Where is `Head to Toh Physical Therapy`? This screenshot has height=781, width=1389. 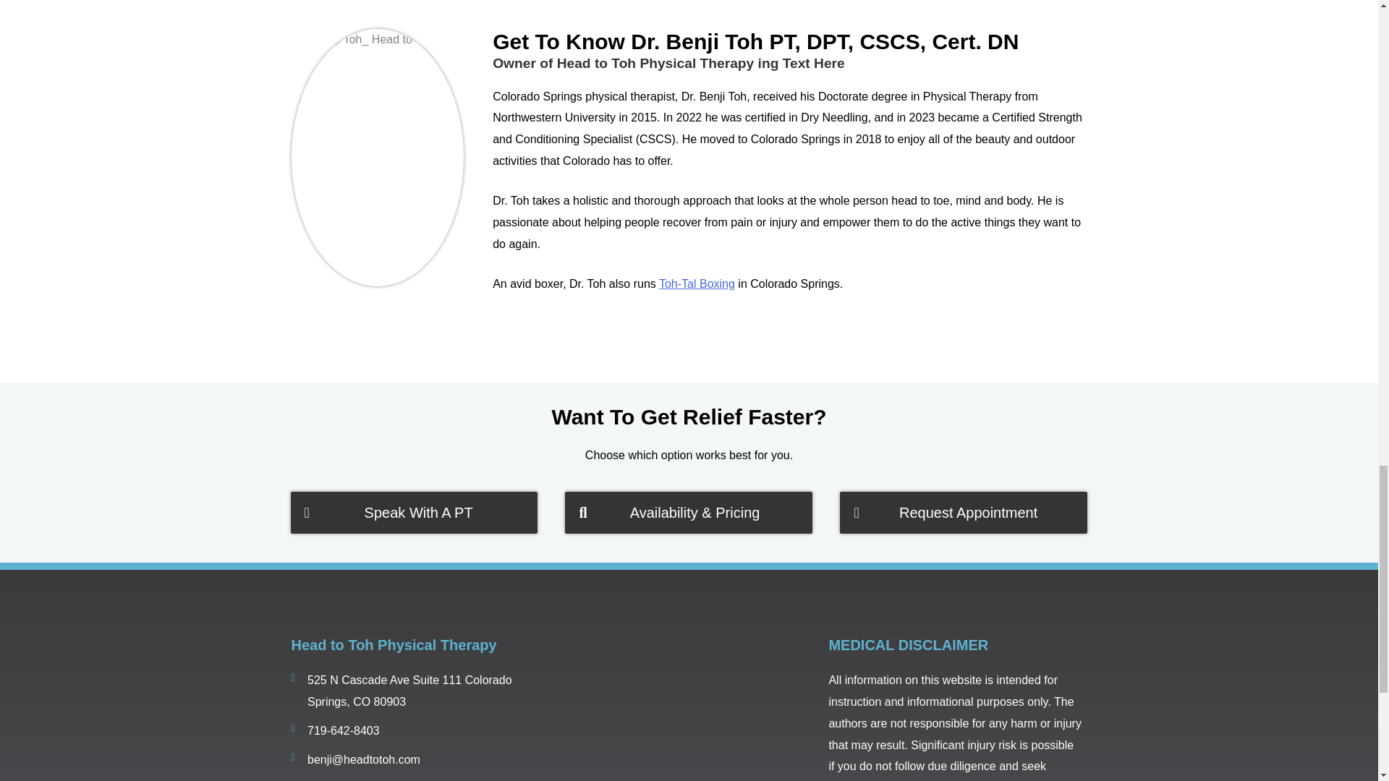 Head to Toh Physical Therapy is located at coordinates (686, 708).